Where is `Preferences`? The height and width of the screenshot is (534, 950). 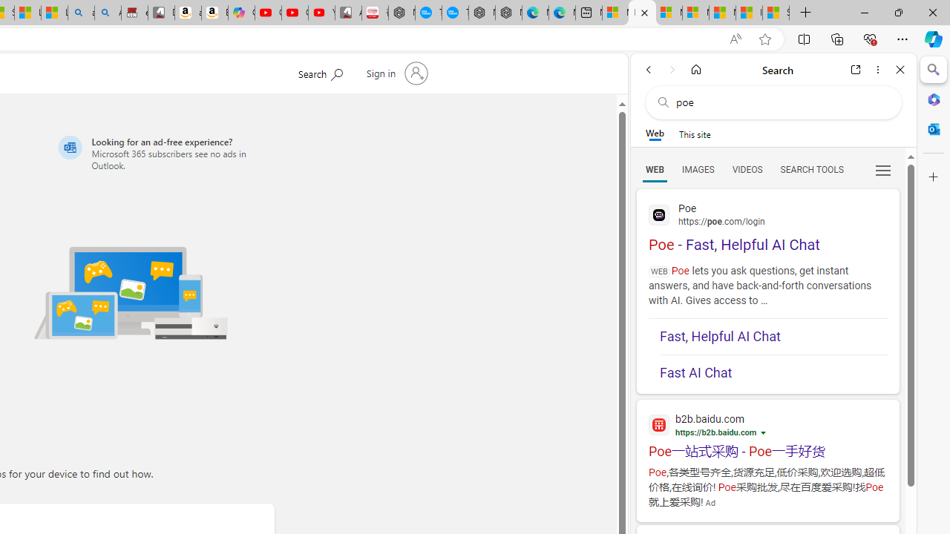
Preferences is located at coordinates (883, 169).